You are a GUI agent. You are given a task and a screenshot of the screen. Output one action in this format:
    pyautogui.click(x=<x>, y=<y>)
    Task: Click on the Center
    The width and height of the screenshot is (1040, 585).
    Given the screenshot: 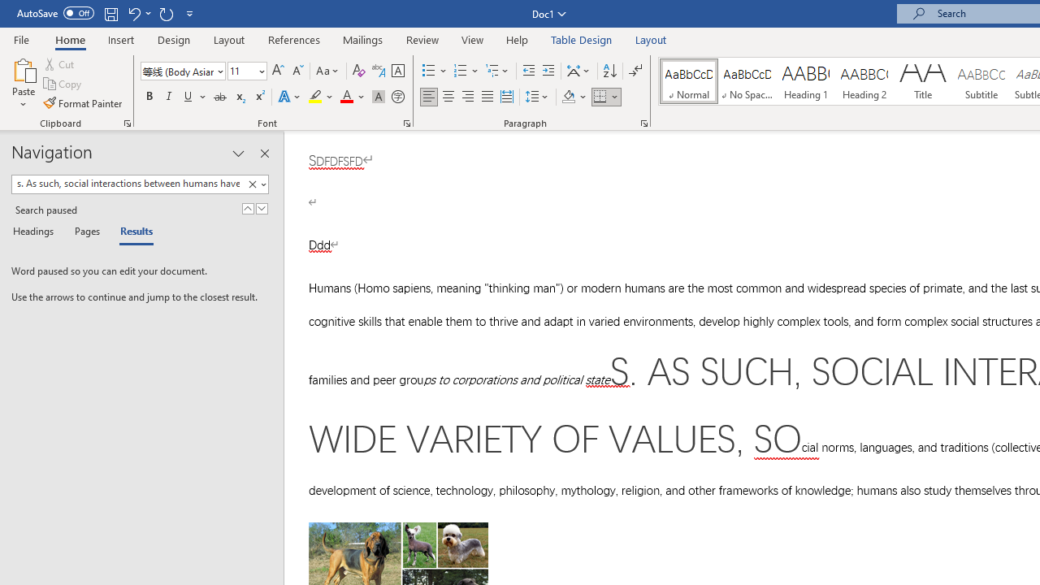 What is the action you would take?
    pyautogui.click(x=448, y=97)
    